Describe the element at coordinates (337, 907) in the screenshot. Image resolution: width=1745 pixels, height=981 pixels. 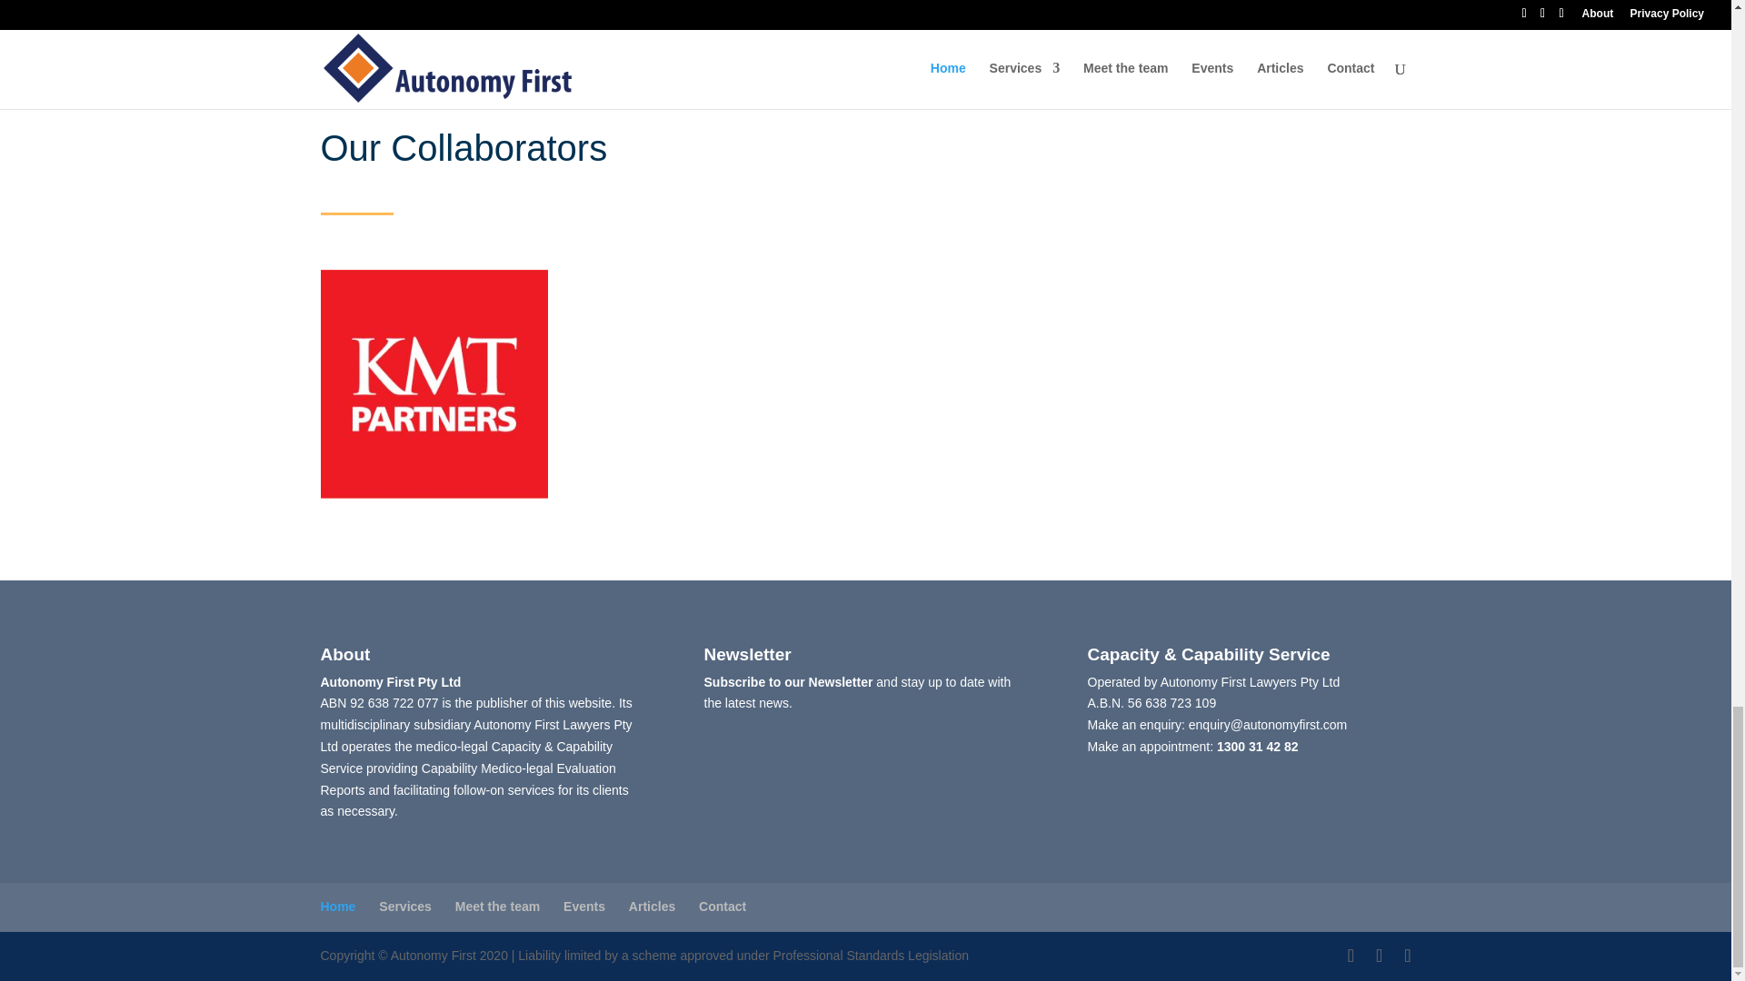
I see `Home` at that location.